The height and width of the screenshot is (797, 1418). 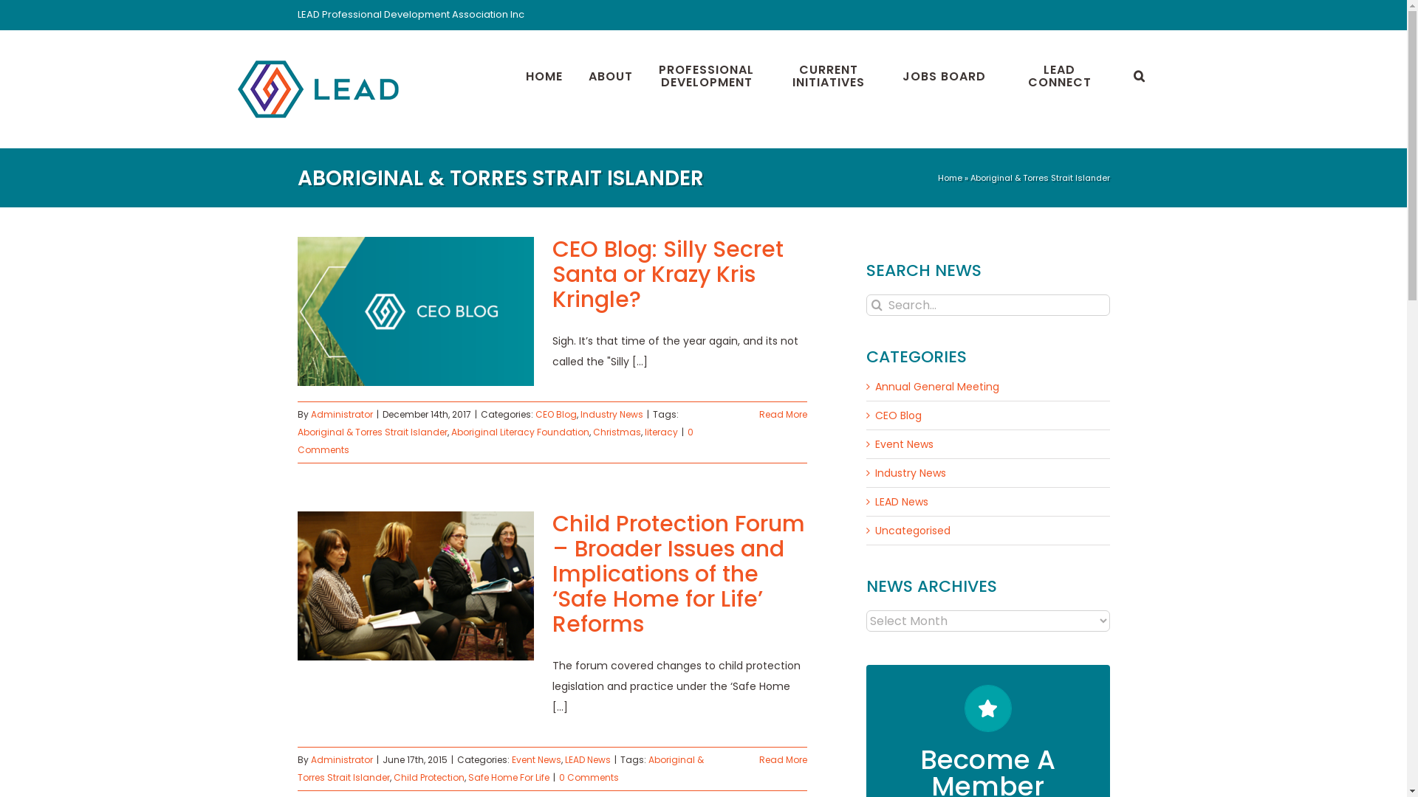 I want to click on Administrator, so click(x=341, y=415).